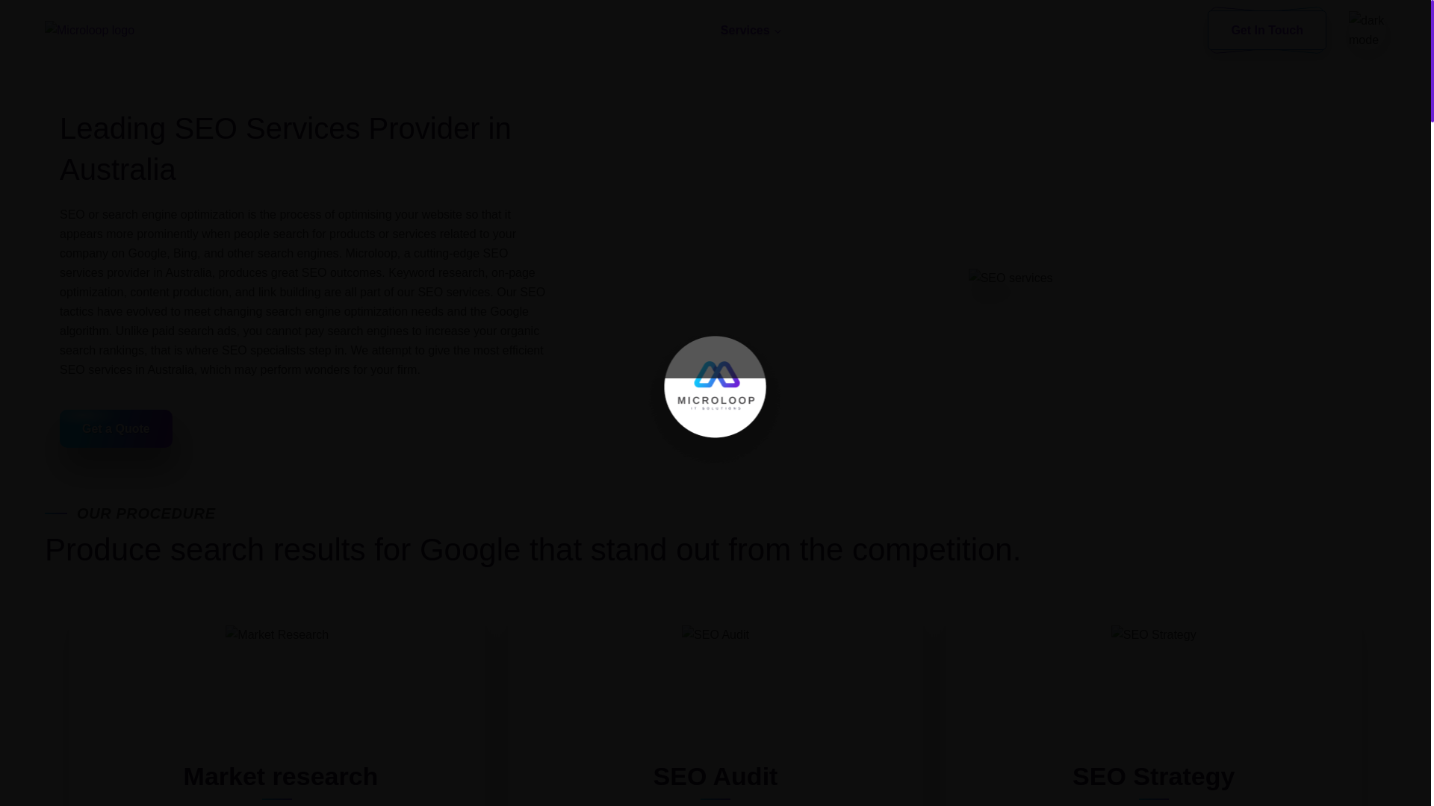 Image resolution: width=1434 pixels, height=806 pixels. Describe the element at coordinates (657, 30) in the screenshot. I see `About Us` at that location.